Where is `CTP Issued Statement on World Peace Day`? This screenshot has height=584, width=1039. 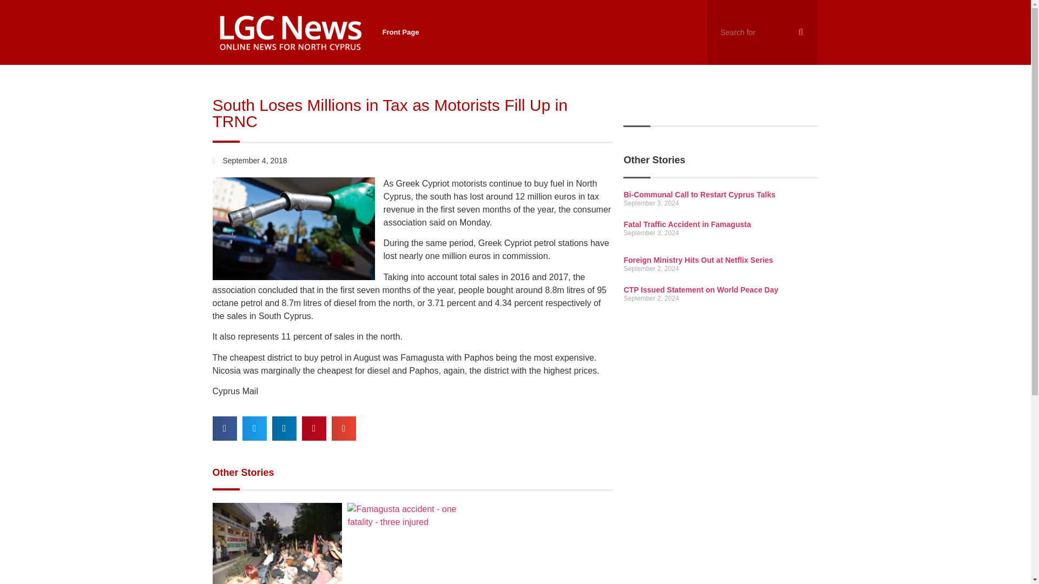
CTP Issued Statement on World Peace Day is located at coordinates (701, 290).